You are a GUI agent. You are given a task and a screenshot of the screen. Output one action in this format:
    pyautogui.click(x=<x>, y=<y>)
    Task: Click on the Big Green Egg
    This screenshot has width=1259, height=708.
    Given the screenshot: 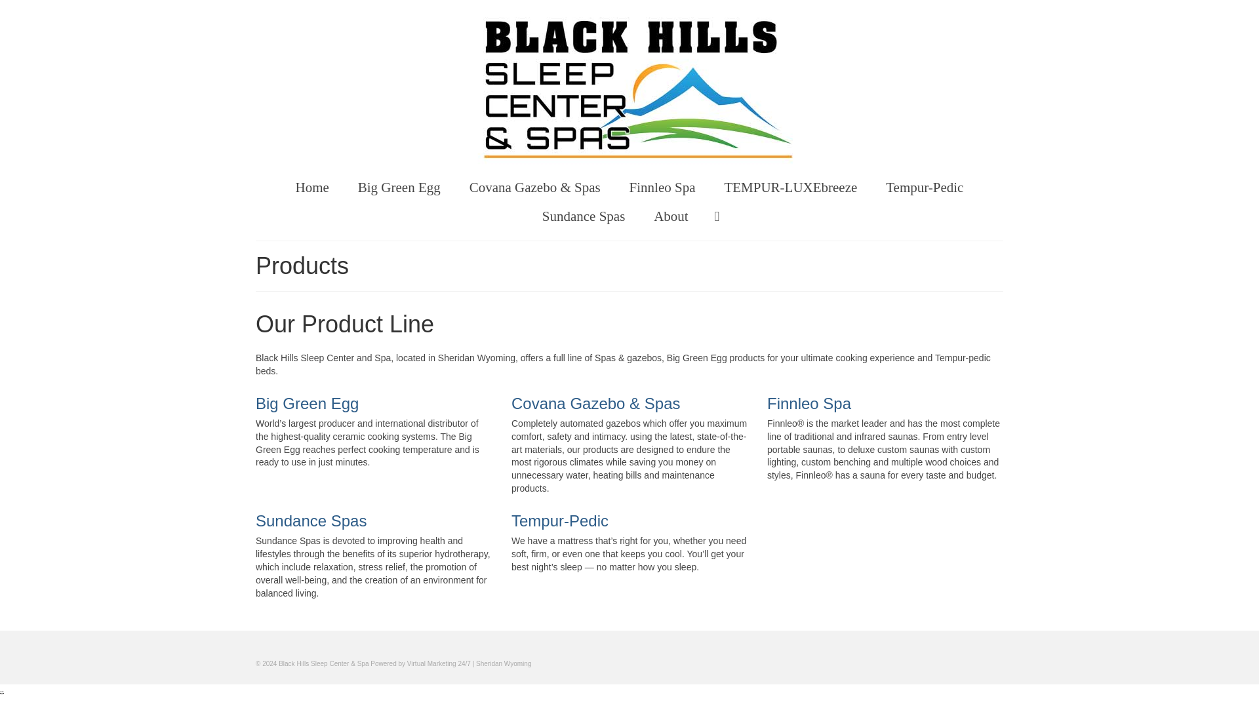 What is the action you would take?
    pyautogui.click(x=399, y=187)
    